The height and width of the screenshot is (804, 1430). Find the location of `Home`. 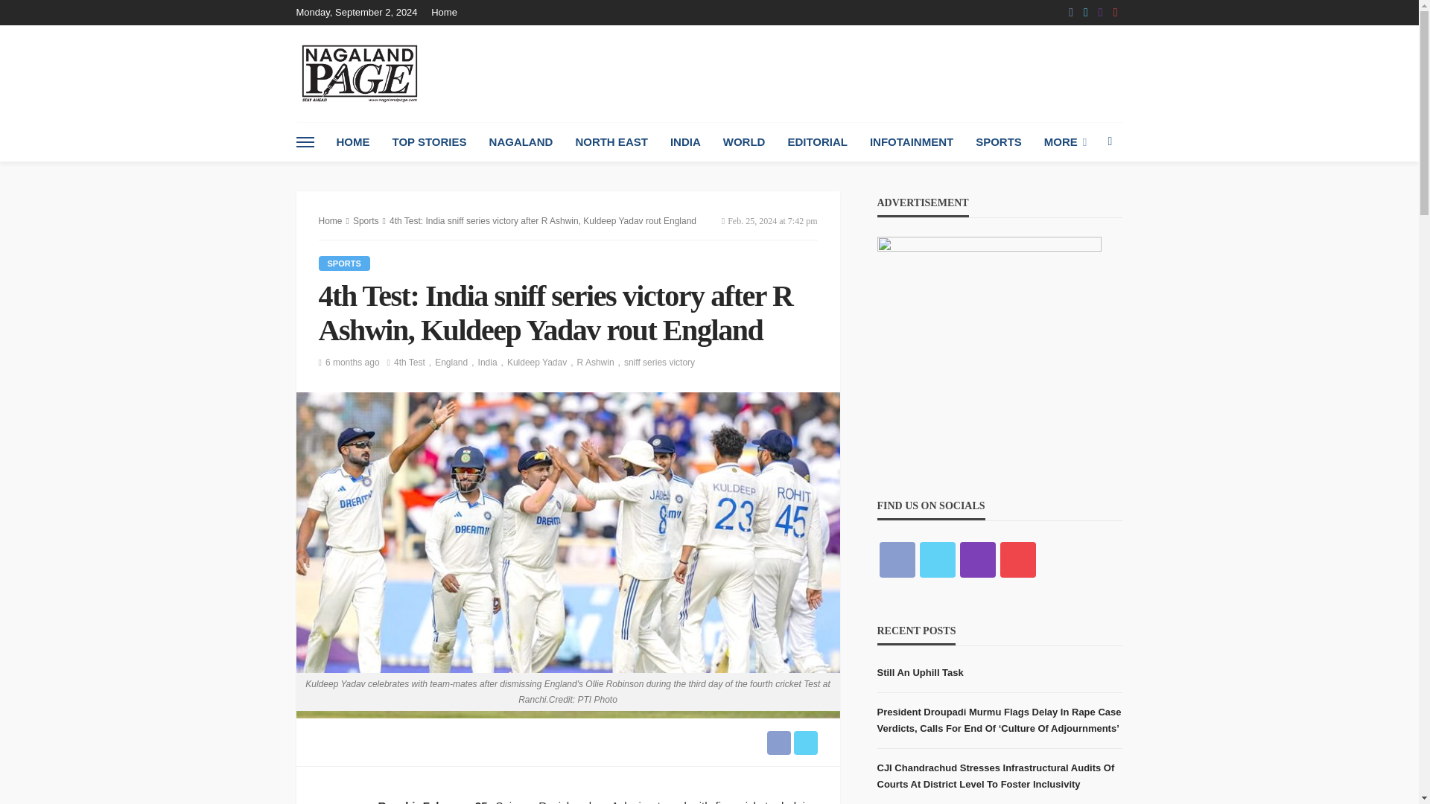

Home is located at coordinates (448, 12).